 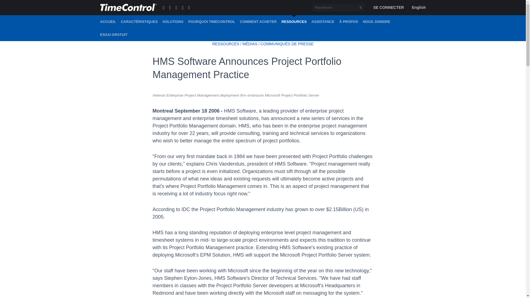 I want to click on POURQUOI TIMECONTROL, so click(x=211, y=22).